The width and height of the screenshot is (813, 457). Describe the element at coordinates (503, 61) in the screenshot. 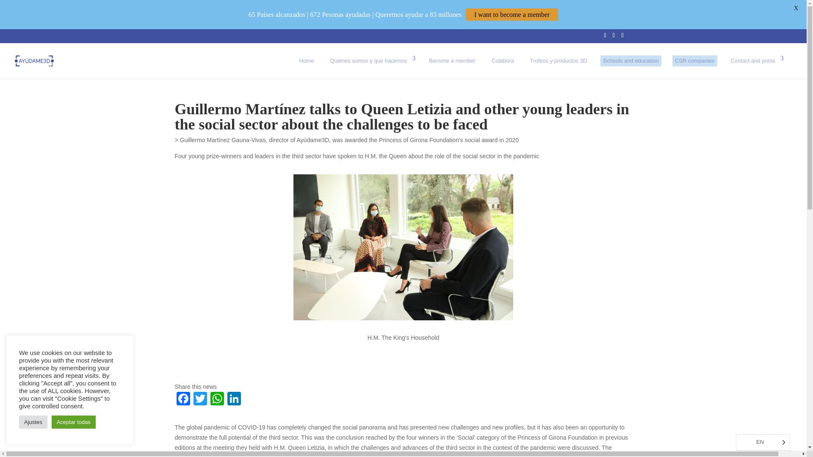

I see `Colabora` at that location.